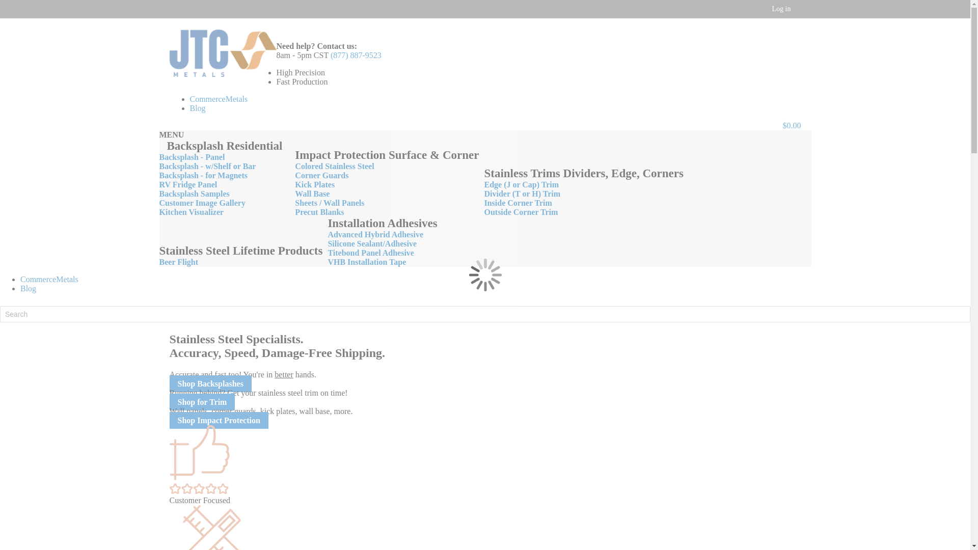  What do you see at coordinates (29, 288) in the screenshot?
I see `Blog` at bounding box center [29, 288].